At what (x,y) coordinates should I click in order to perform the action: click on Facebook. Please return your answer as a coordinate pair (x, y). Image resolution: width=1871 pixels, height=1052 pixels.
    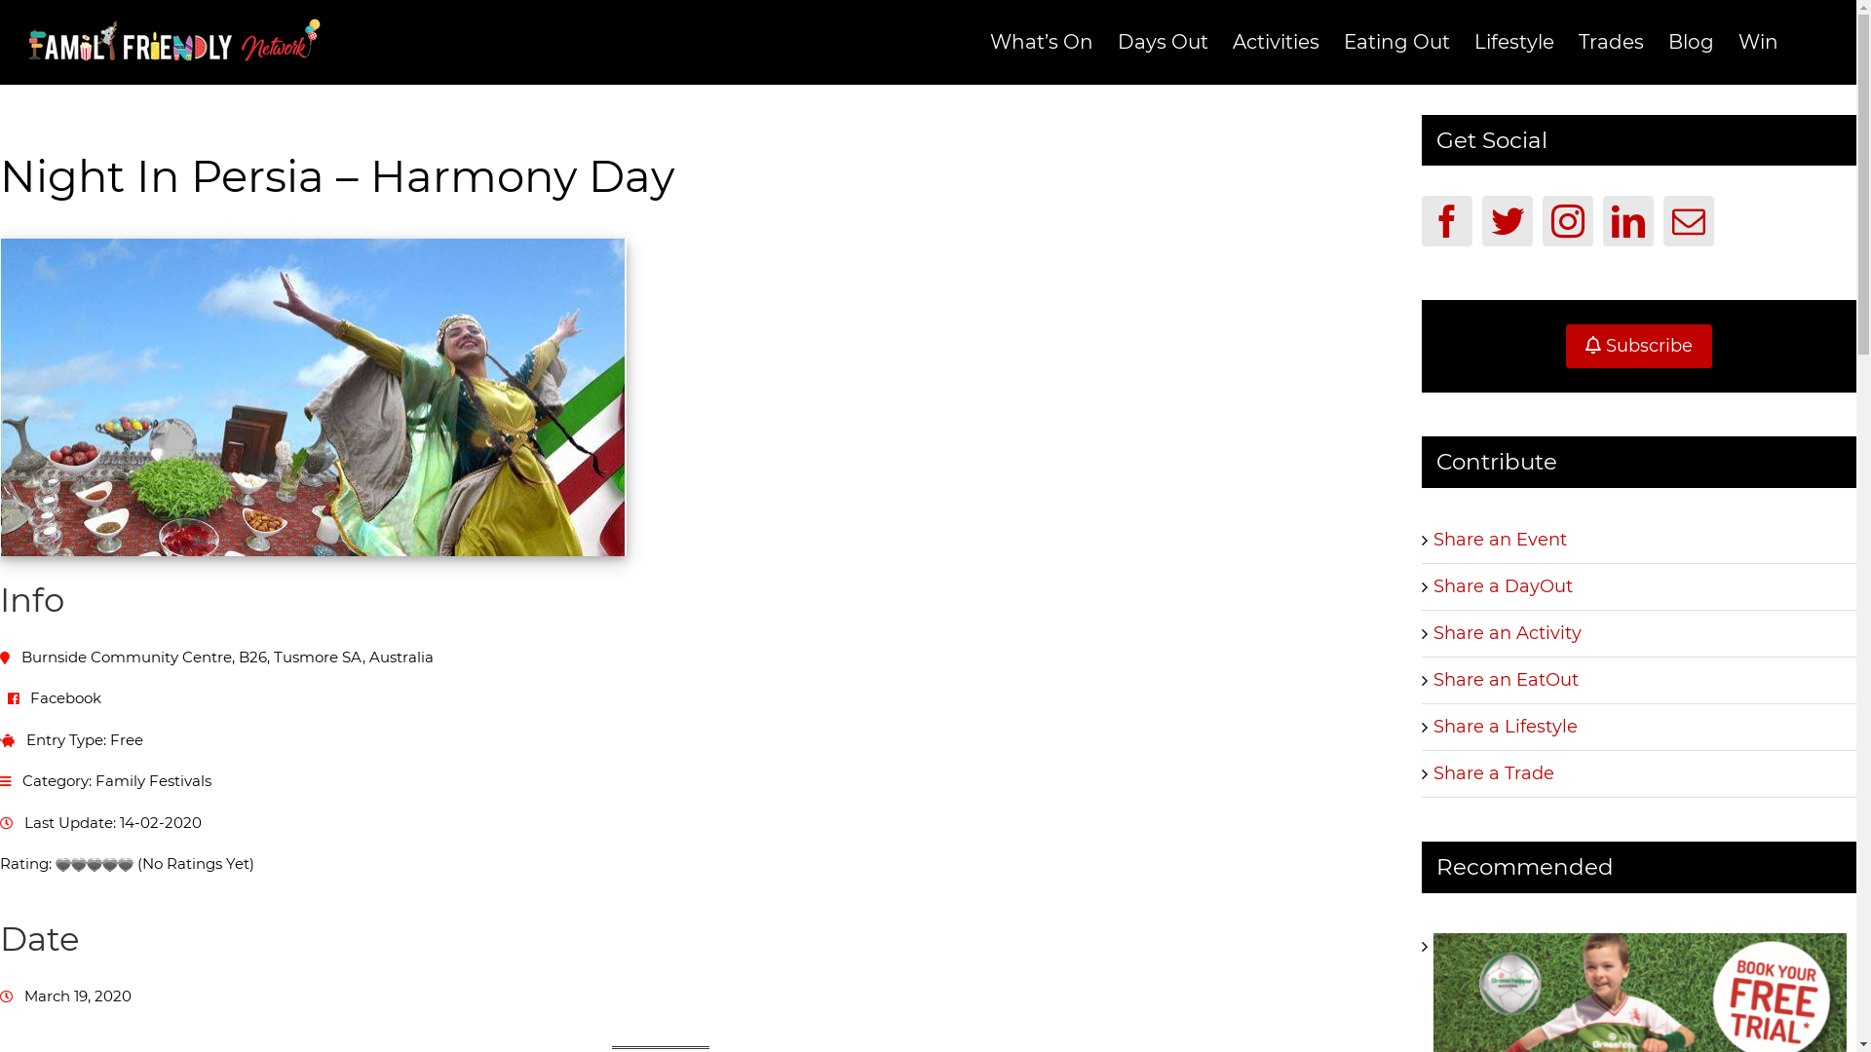
    Looking at the image, I should click on (66, 697).